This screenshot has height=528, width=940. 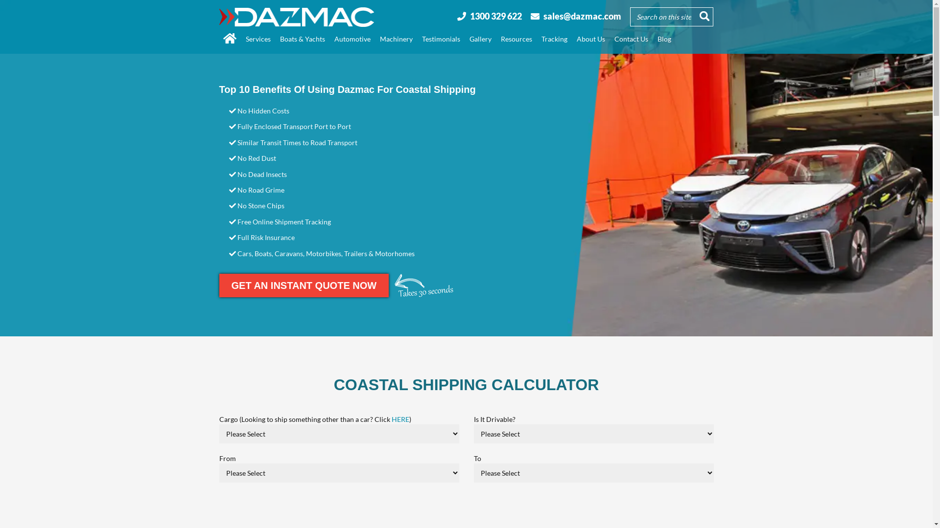 I want to click on Services, so click(x=258, y=39).